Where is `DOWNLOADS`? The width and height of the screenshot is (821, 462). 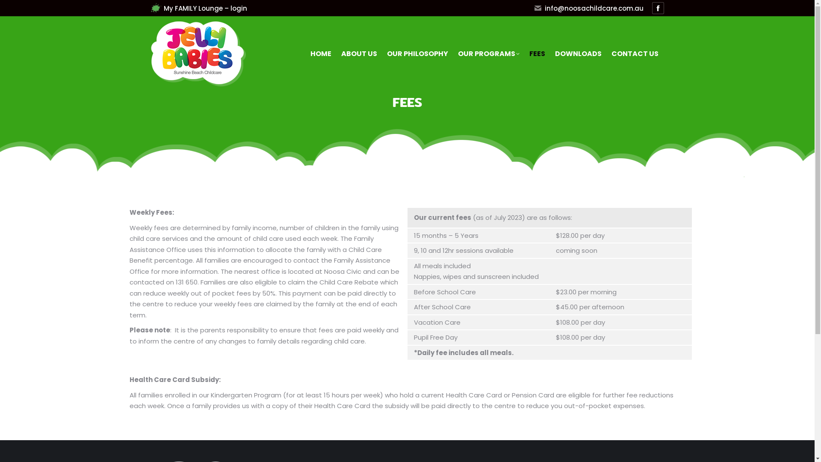 DOWNLOADS is located at coordinates (579, 54).